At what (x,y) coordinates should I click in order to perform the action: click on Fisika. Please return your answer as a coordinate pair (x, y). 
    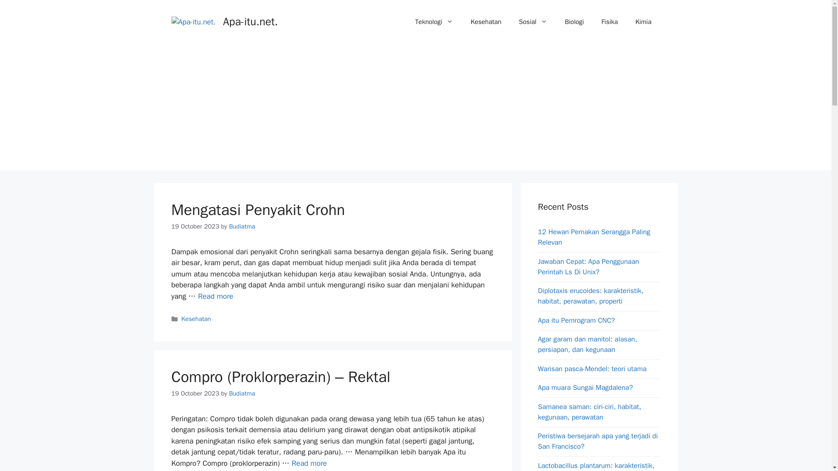
    Looking at the image, I should click on (609, 22).